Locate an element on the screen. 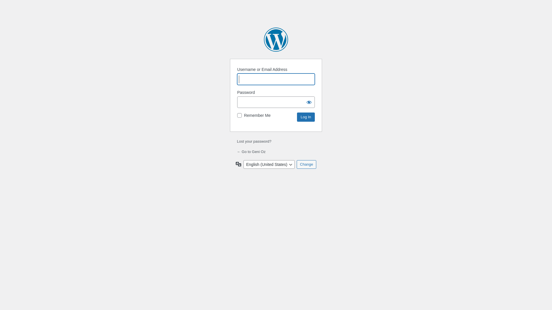 This screenshot has width=552, height=310. Powered by WordPress is located at coordinates (276, 40).